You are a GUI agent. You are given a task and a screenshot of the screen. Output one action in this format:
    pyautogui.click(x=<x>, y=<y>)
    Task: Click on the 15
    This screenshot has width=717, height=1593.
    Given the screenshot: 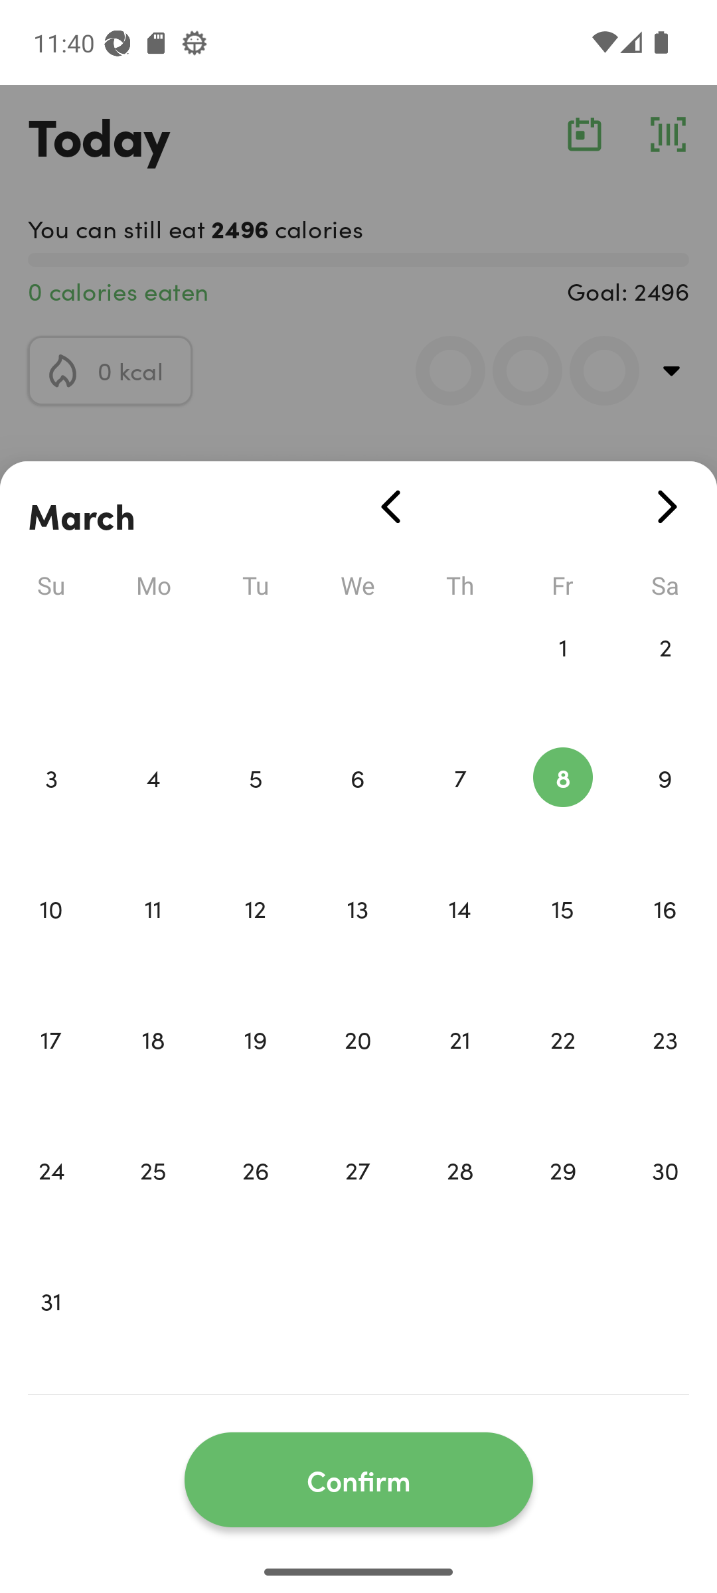 What is the action you would take?
    pyautogui.click(x=563, y=936)
    